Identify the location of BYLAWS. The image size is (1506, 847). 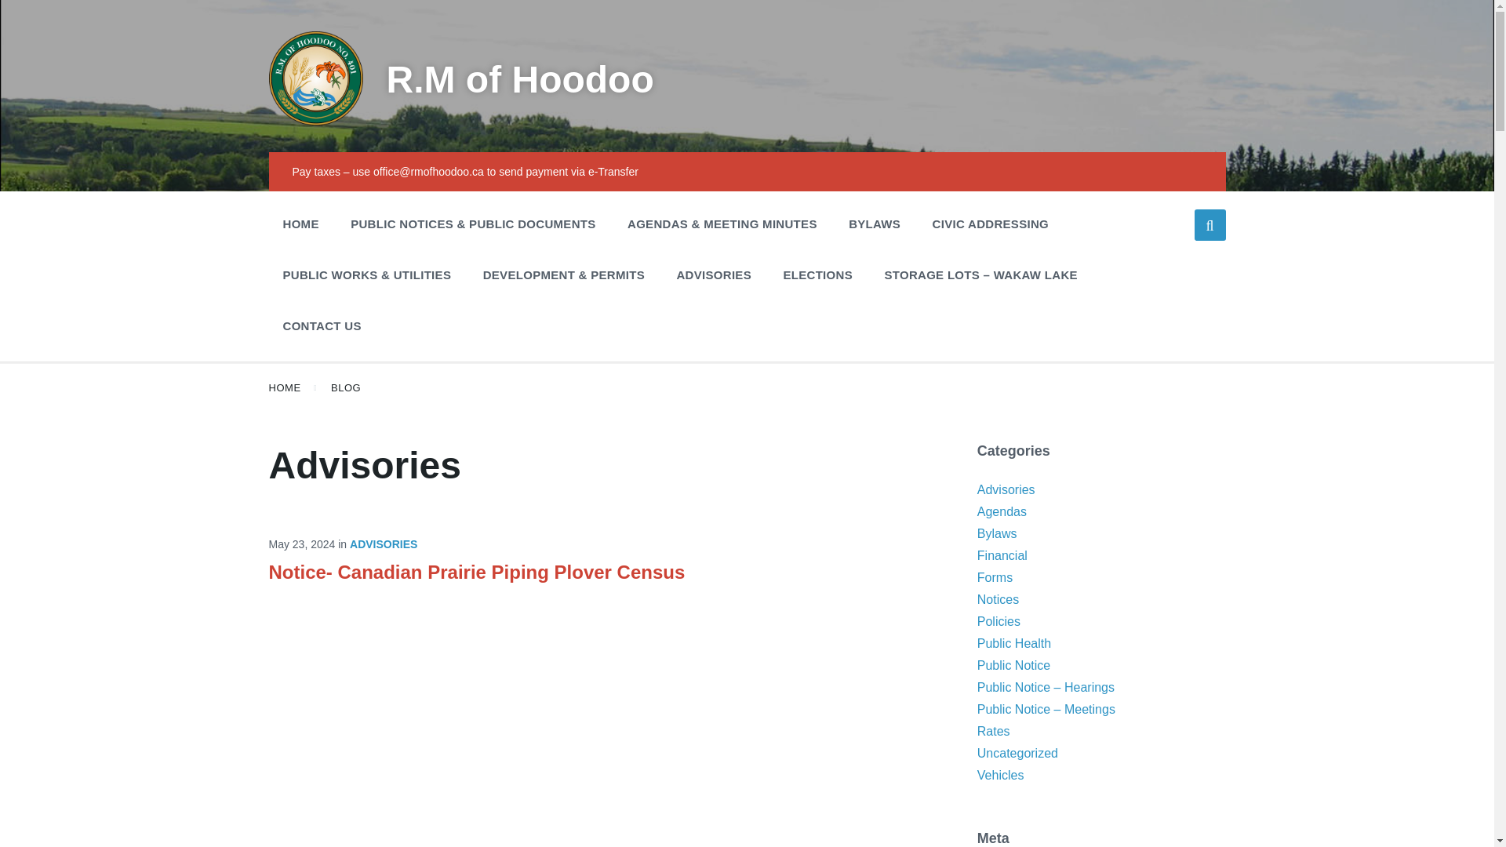
(874, 224).